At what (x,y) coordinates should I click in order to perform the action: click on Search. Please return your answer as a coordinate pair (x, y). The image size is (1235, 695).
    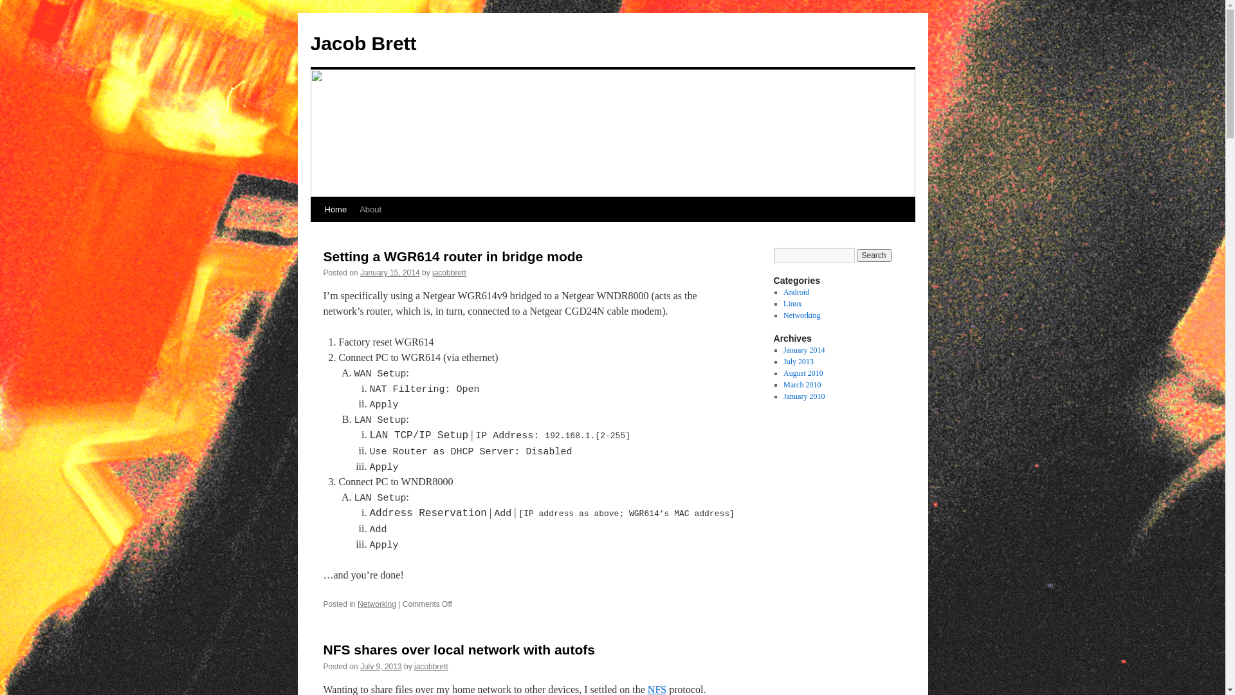
    Looking at the image, I should click on (874, 255).